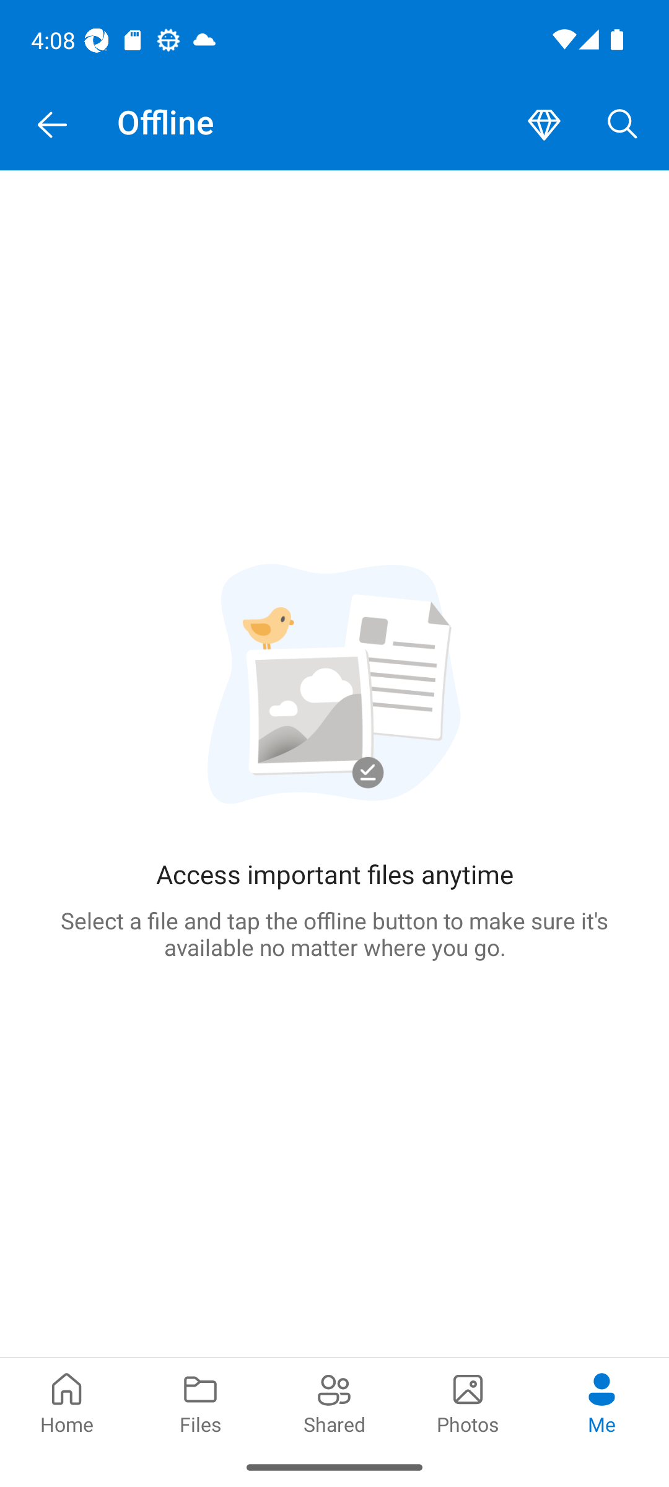 This screenshot has height=1487, width=669. I want to click on Home pivot Home, so click(67, 1401).